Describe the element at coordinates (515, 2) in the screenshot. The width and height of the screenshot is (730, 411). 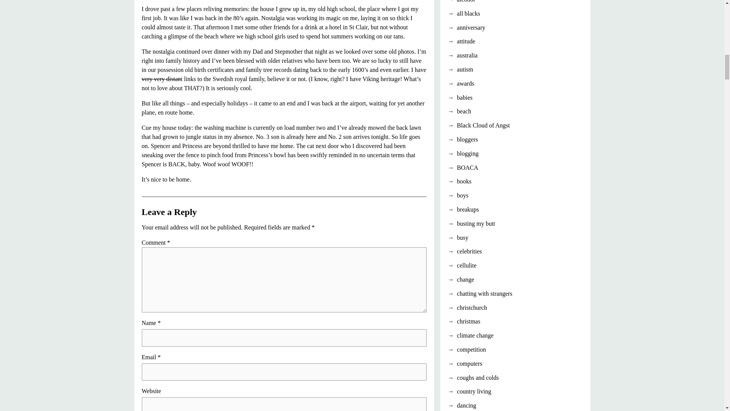
I see `alcohol` at that location.